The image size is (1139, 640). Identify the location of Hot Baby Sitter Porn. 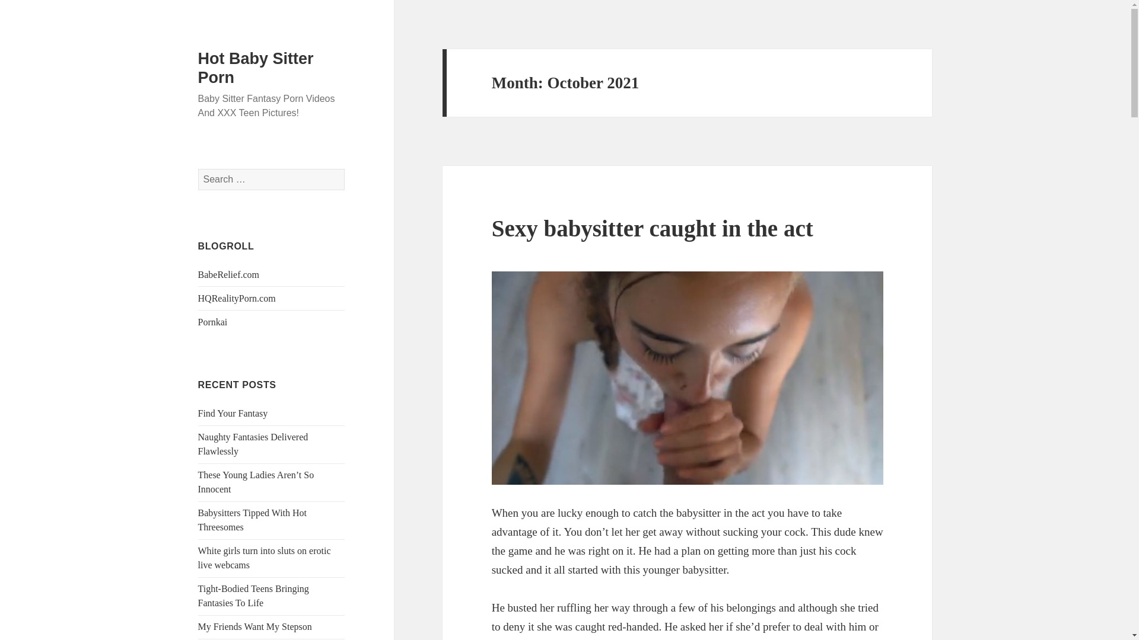
(256, 68).